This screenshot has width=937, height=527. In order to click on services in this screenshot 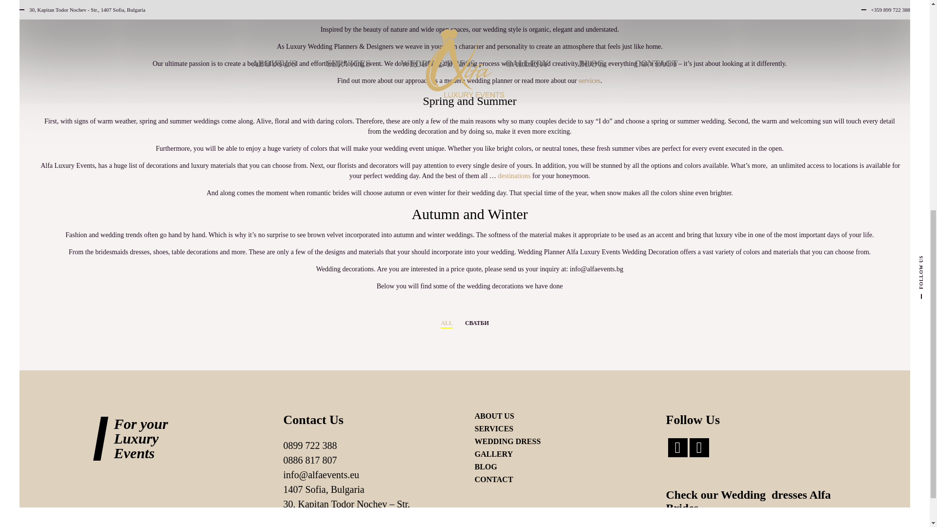, I will do `click(589, 80)`.